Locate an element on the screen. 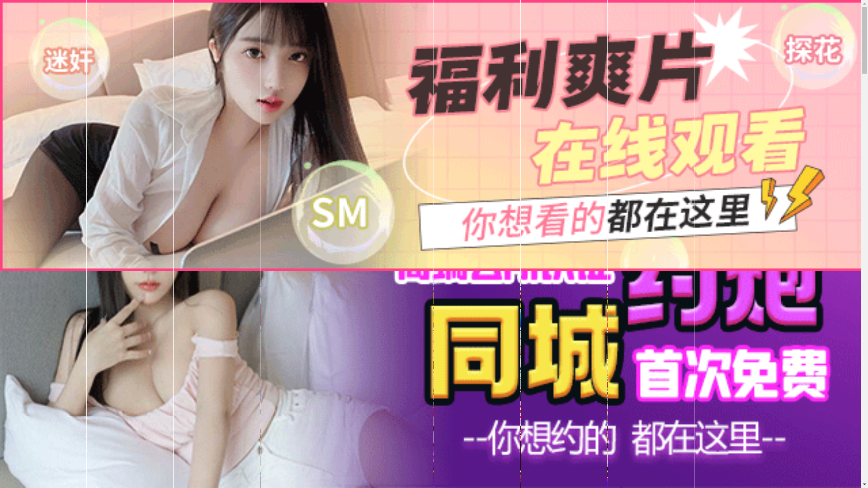  | is located at coordinates (637, 281).